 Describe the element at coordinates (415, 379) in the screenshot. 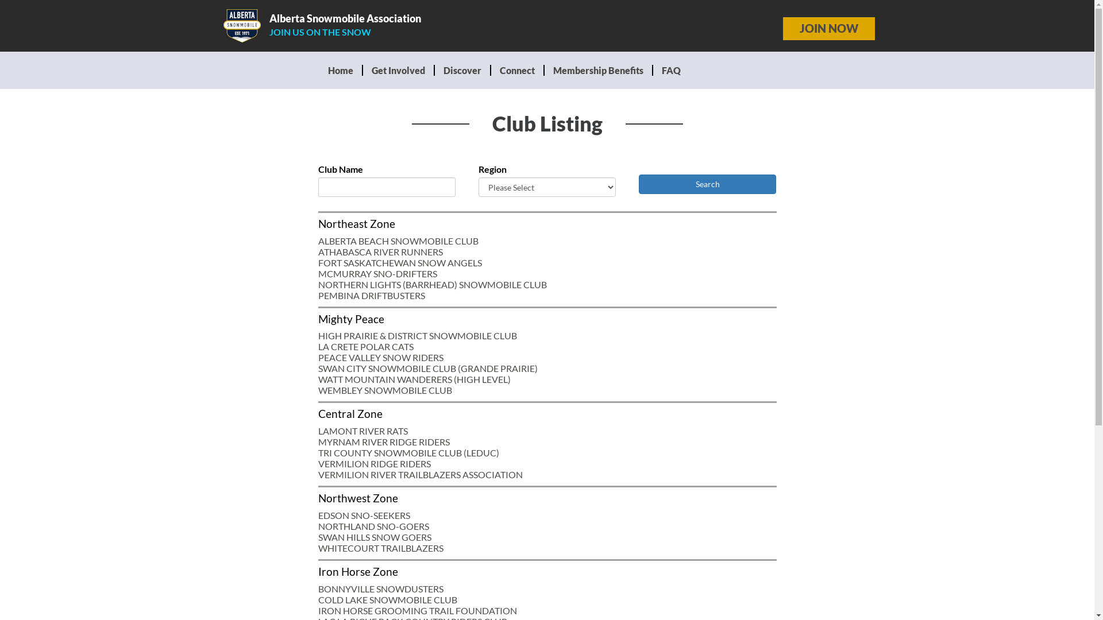

I see `WATT MOUNTAIN WANDERERS (HIGH LEVEL)` at that location.